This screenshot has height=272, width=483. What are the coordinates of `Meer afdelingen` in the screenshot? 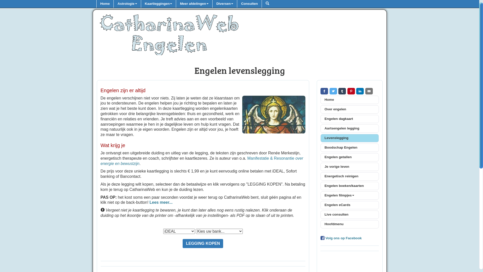 It's located at (194, 4).